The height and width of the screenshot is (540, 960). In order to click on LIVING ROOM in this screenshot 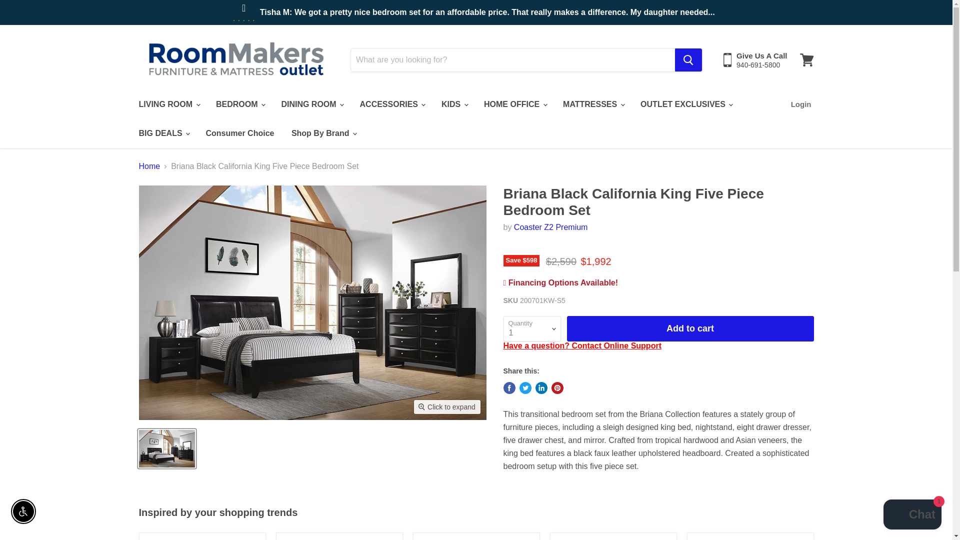, I will do `click(168, 104)`.